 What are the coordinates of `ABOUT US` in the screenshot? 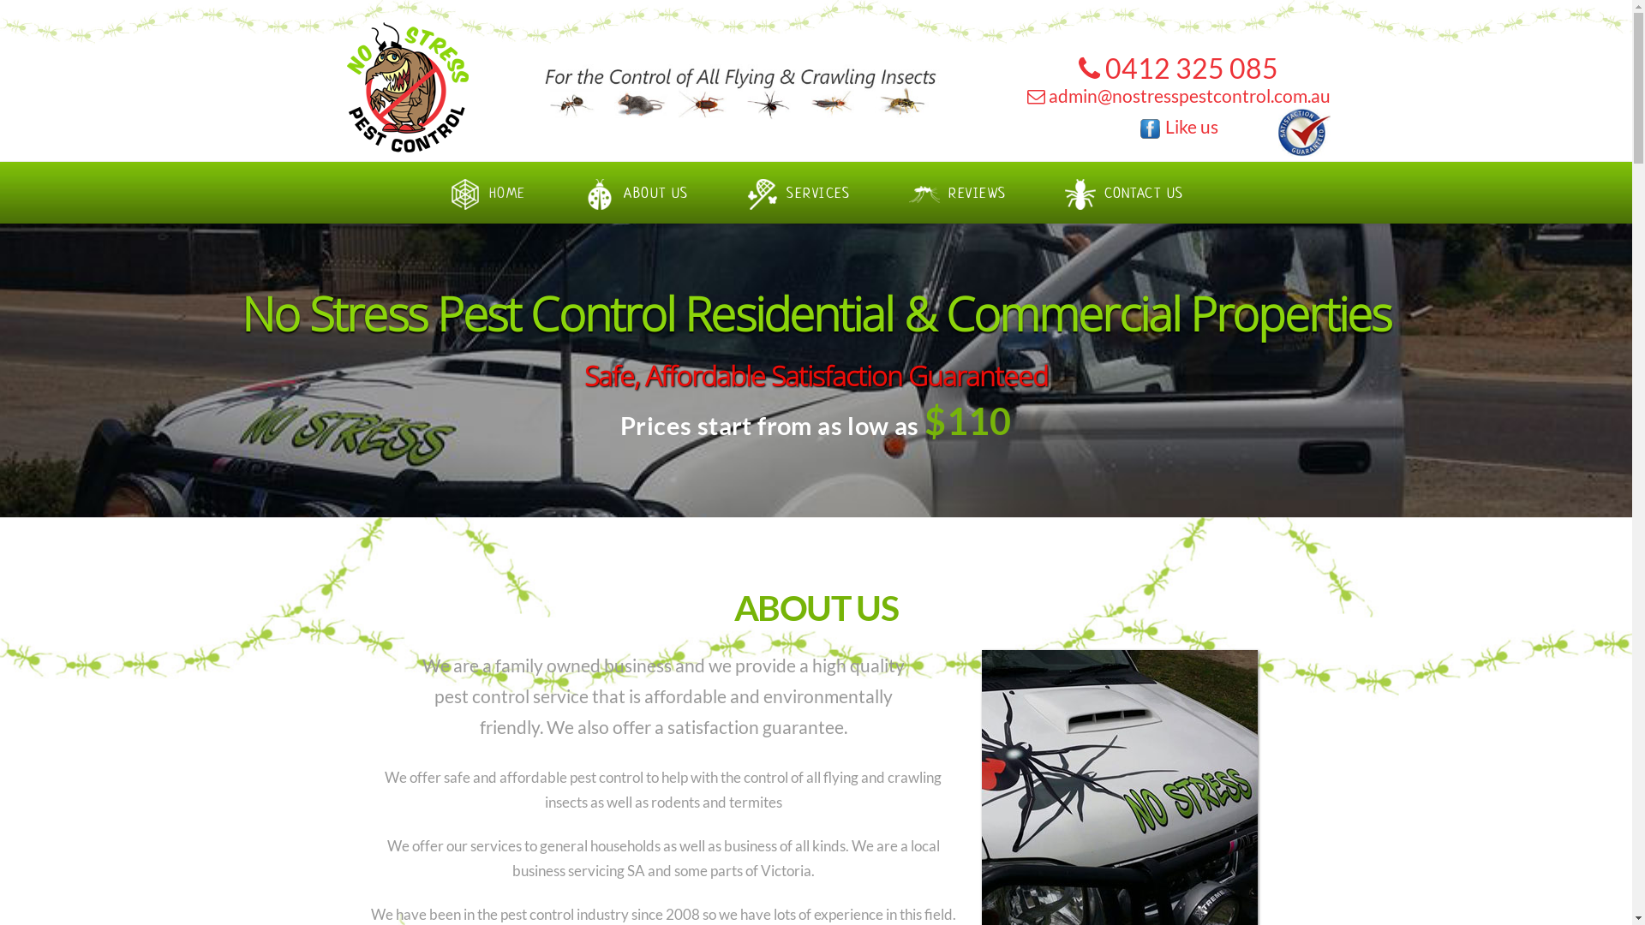 It's located at (636, 183).